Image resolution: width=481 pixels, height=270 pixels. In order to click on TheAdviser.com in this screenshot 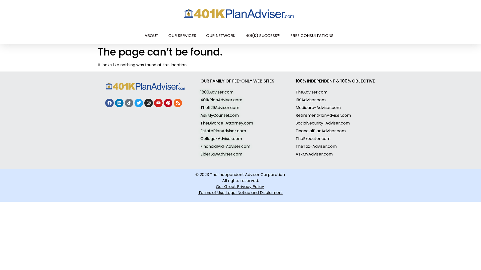, I will do `click(312, 92)`.